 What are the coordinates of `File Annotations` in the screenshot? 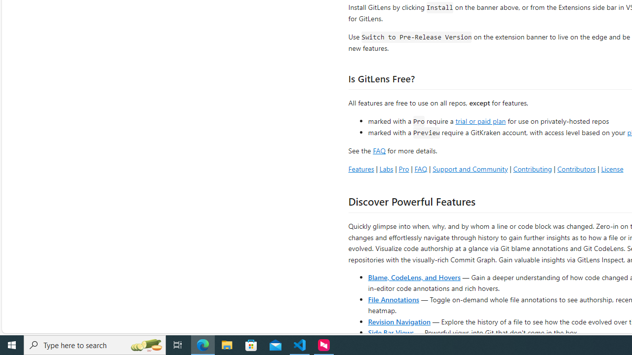 It's located at (393, 299).